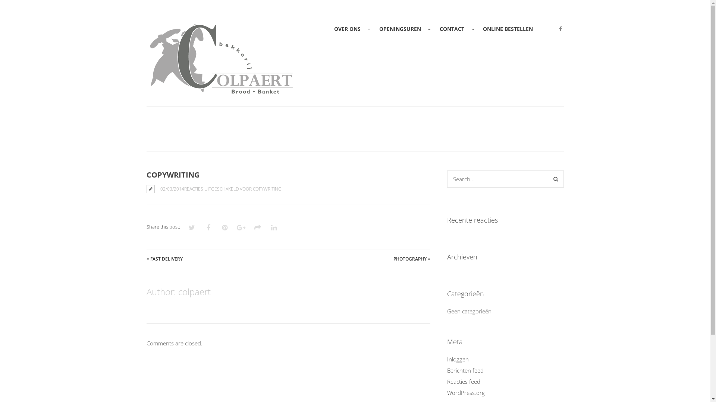 This screenshot has height=402, width=716. What do you see at coordinates (465, 370) in the screenshot?
I see `Berichten feed` at bounding box center [465, 370].